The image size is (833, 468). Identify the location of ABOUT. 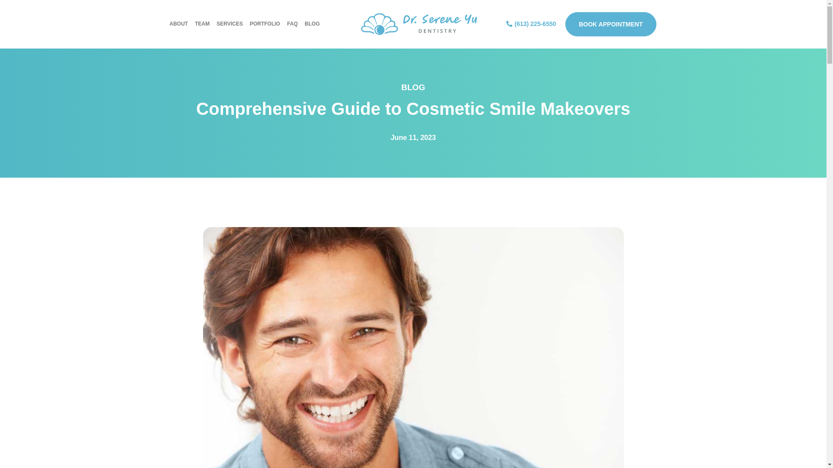
(179, 24).